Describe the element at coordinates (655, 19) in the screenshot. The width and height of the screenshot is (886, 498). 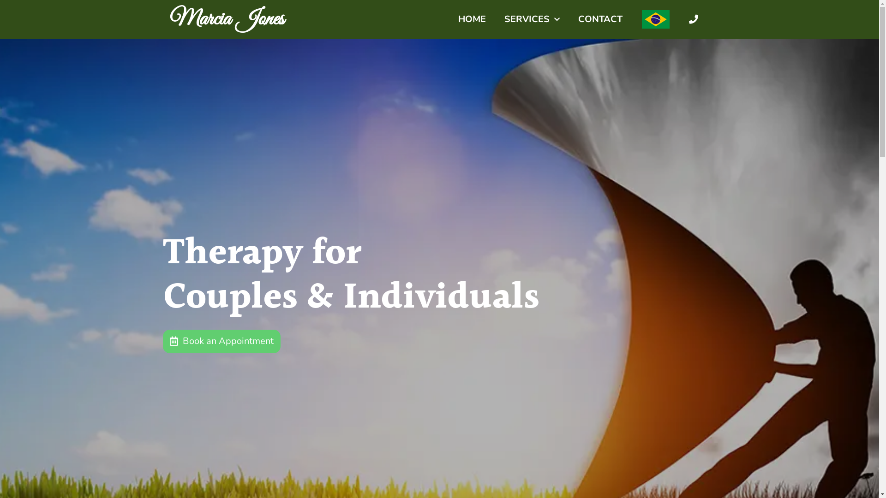
I see `PT` at that location.